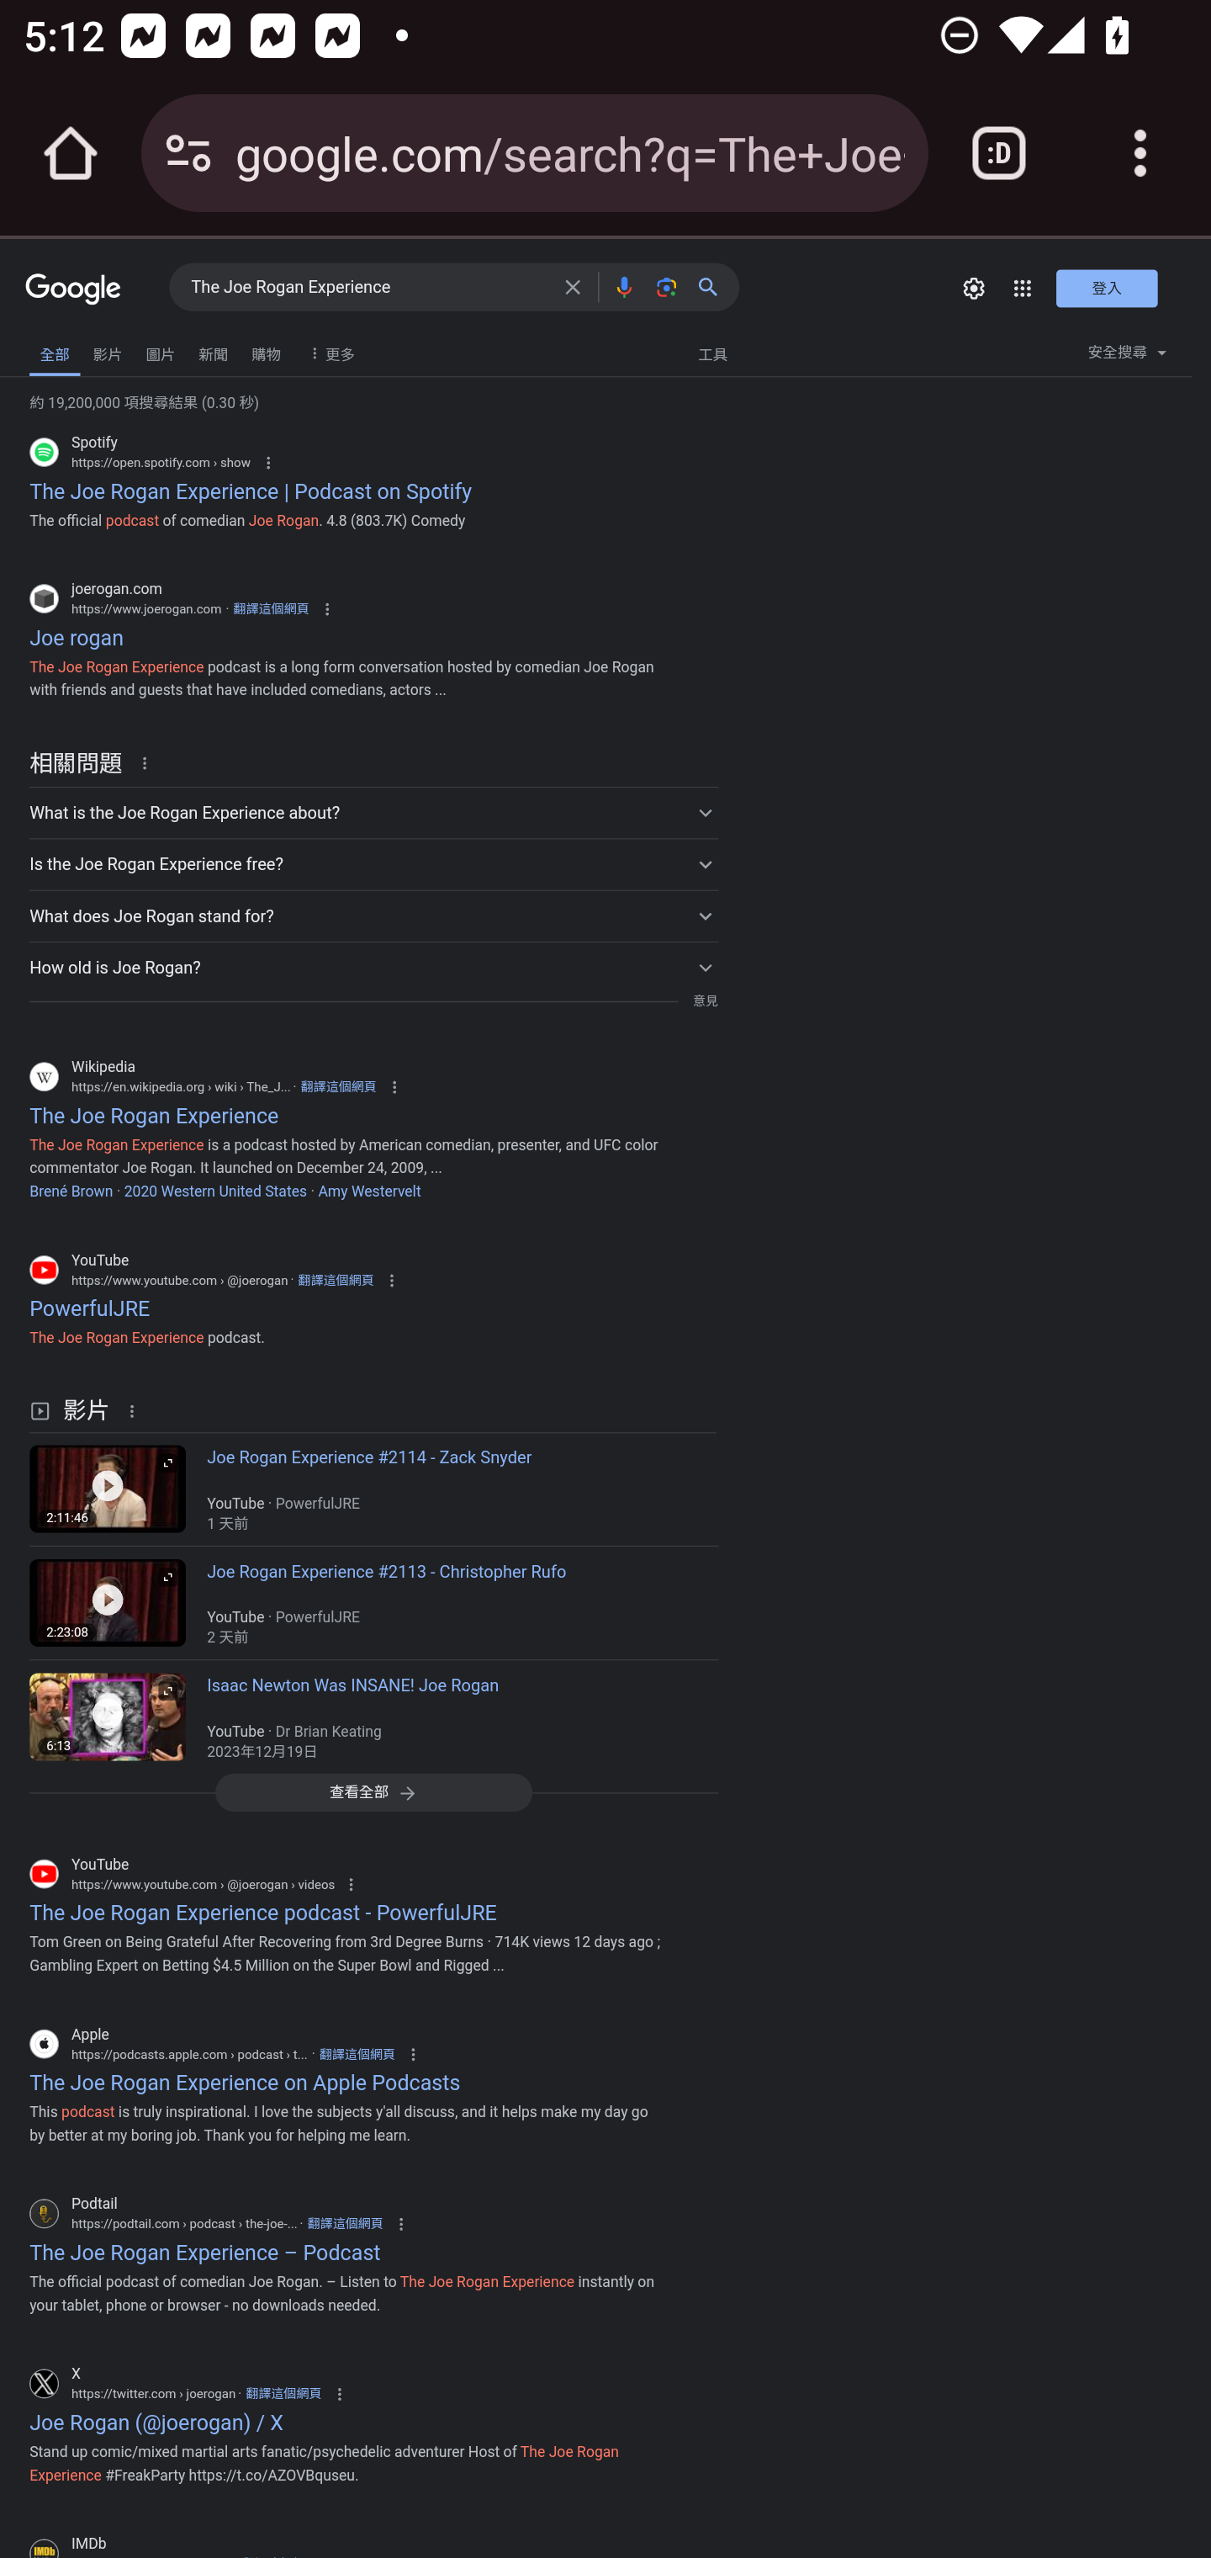 The height and width of the screenshot is (2558, 1211). What do you see at coordinates (357, 2053) in the screenshot?
I see `翻譯這個網頁` at bounding box center [357, 2053].